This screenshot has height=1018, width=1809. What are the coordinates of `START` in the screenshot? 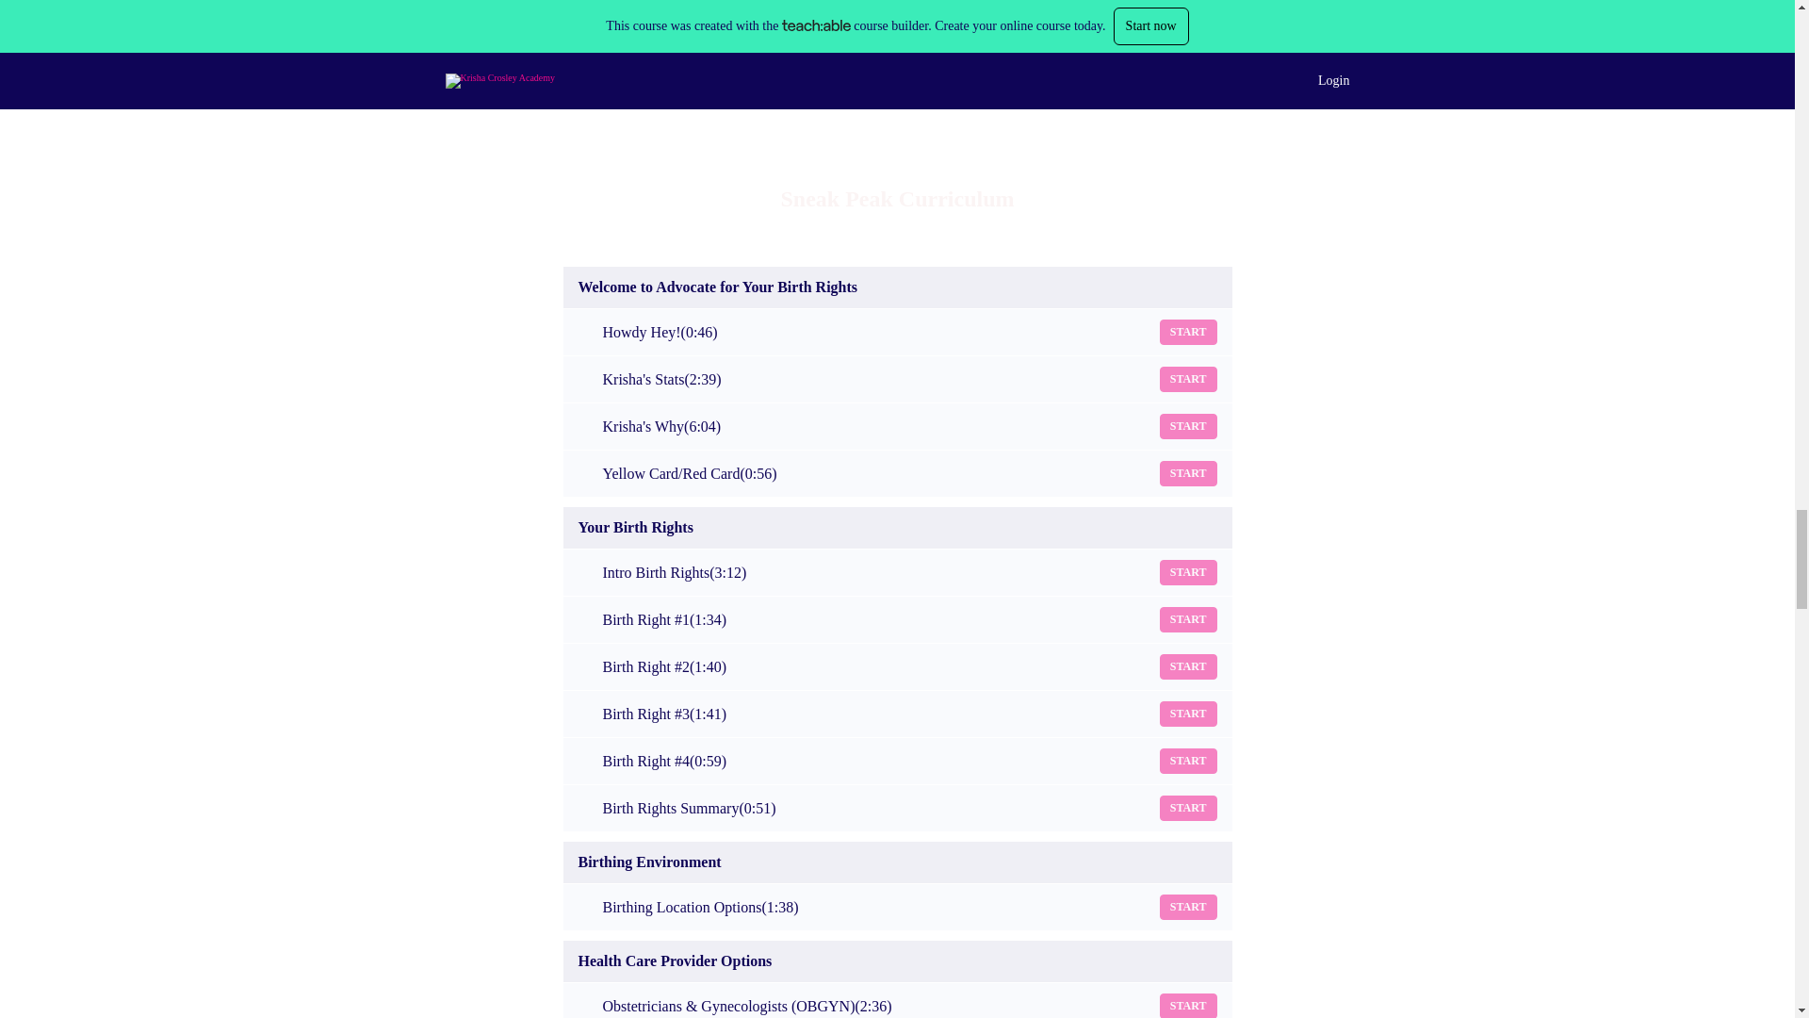 It's located at (1188, 667).